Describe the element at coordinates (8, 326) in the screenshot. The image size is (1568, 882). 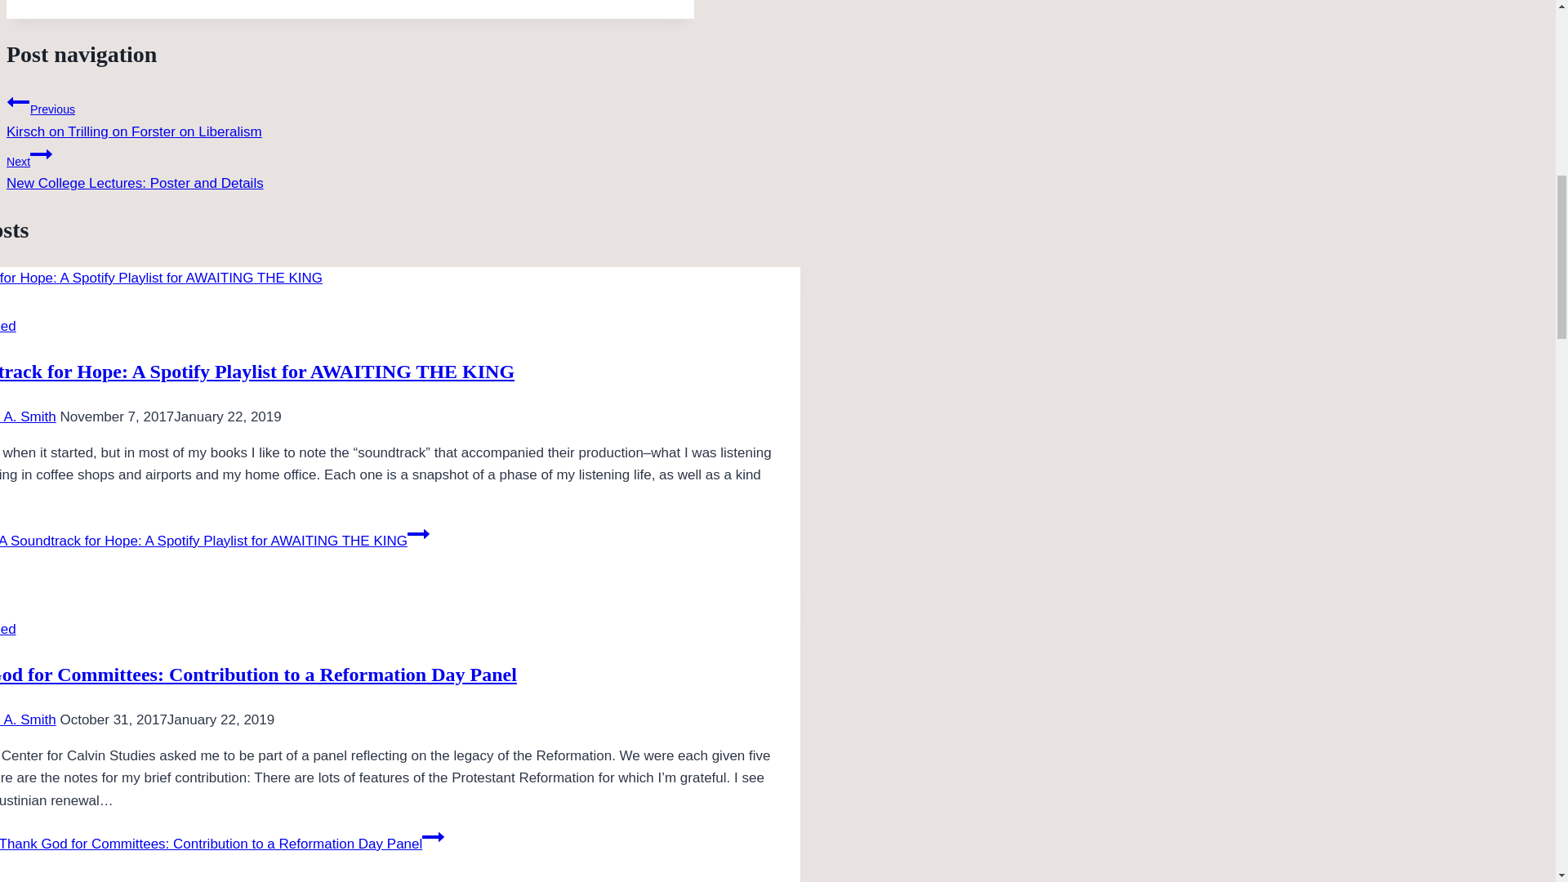
I see `Continue` at that location.